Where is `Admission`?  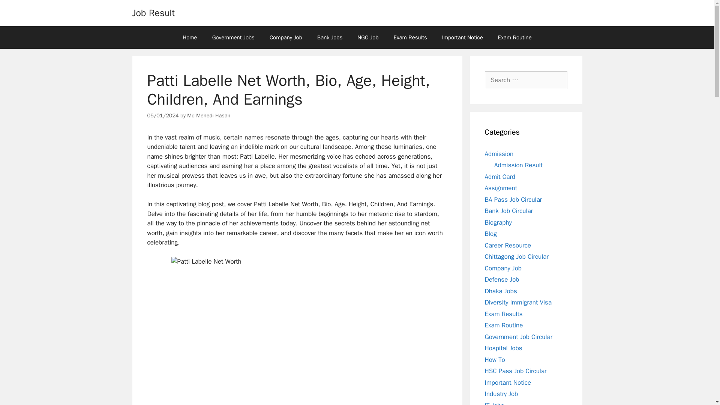 Admission is located at coordinates (499, 154).